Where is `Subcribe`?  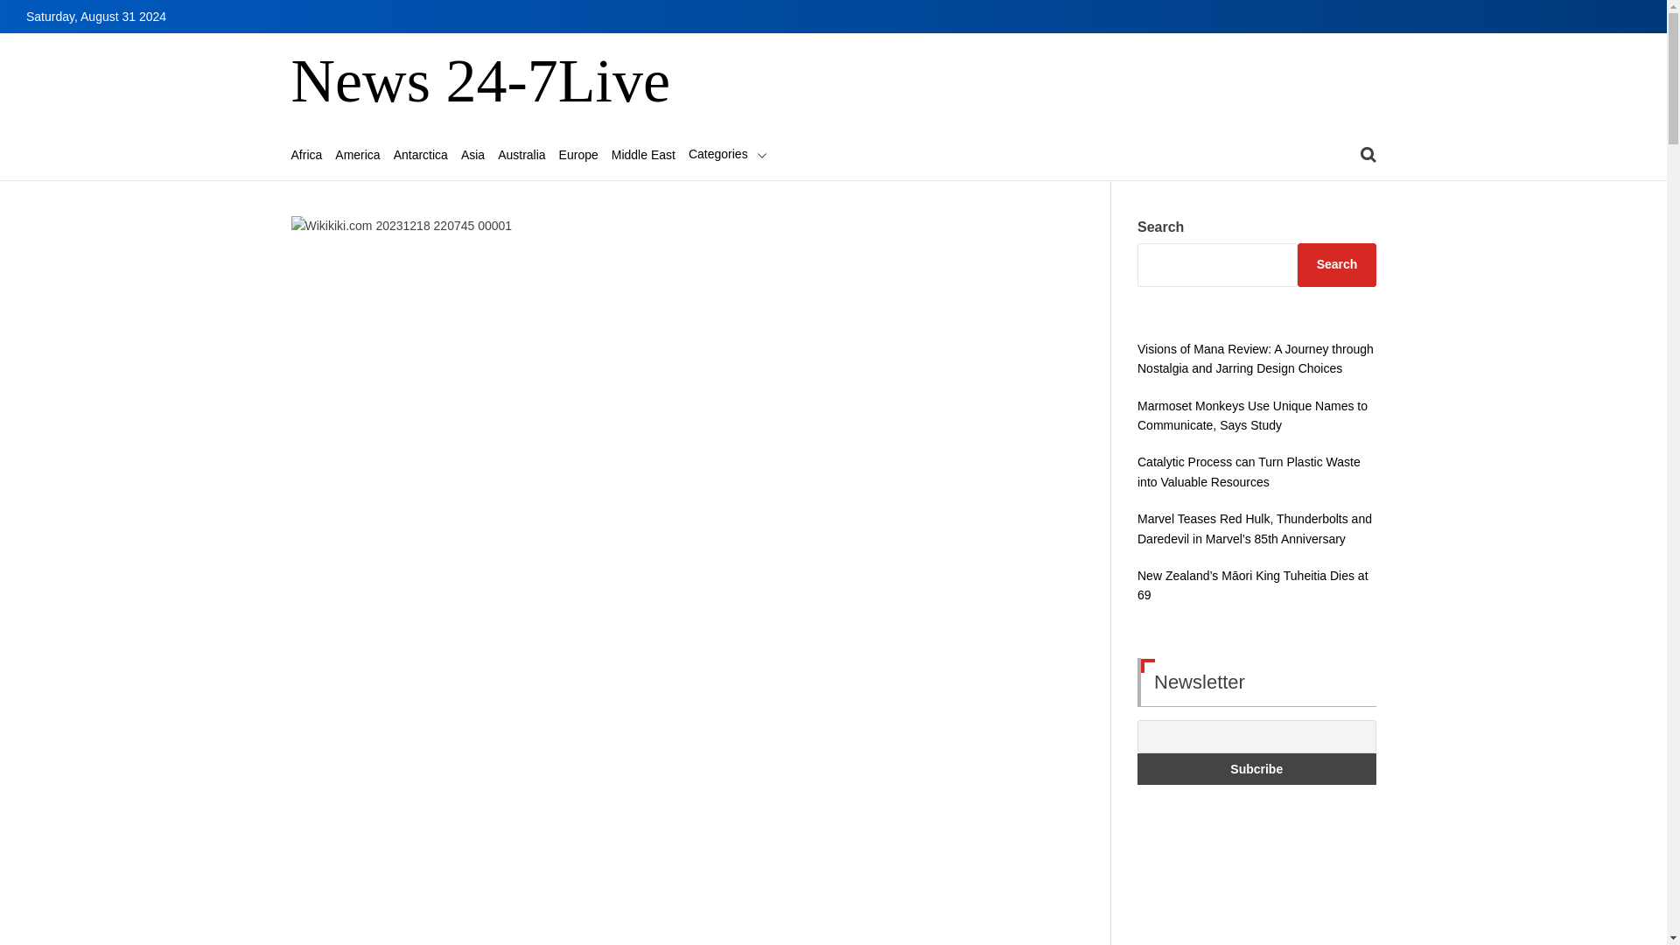 Subcribe is located at coordinates (1256, 768).